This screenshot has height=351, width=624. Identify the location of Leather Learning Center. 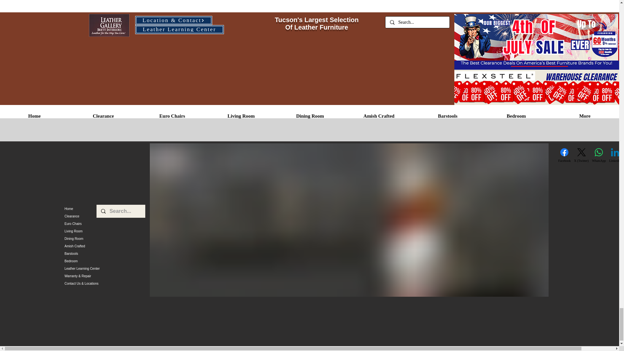
(104, 268).